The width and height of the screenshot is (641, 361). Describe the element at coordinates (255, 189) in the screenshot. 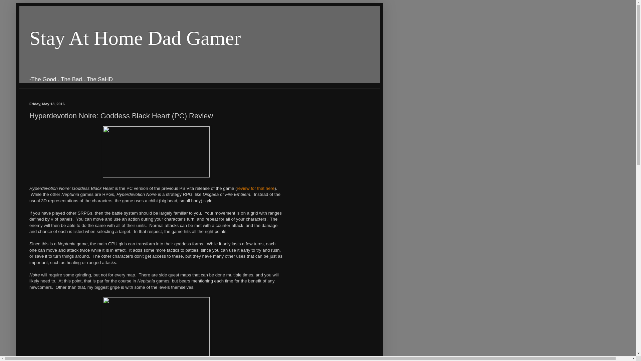

I see `review for that here` at that location.